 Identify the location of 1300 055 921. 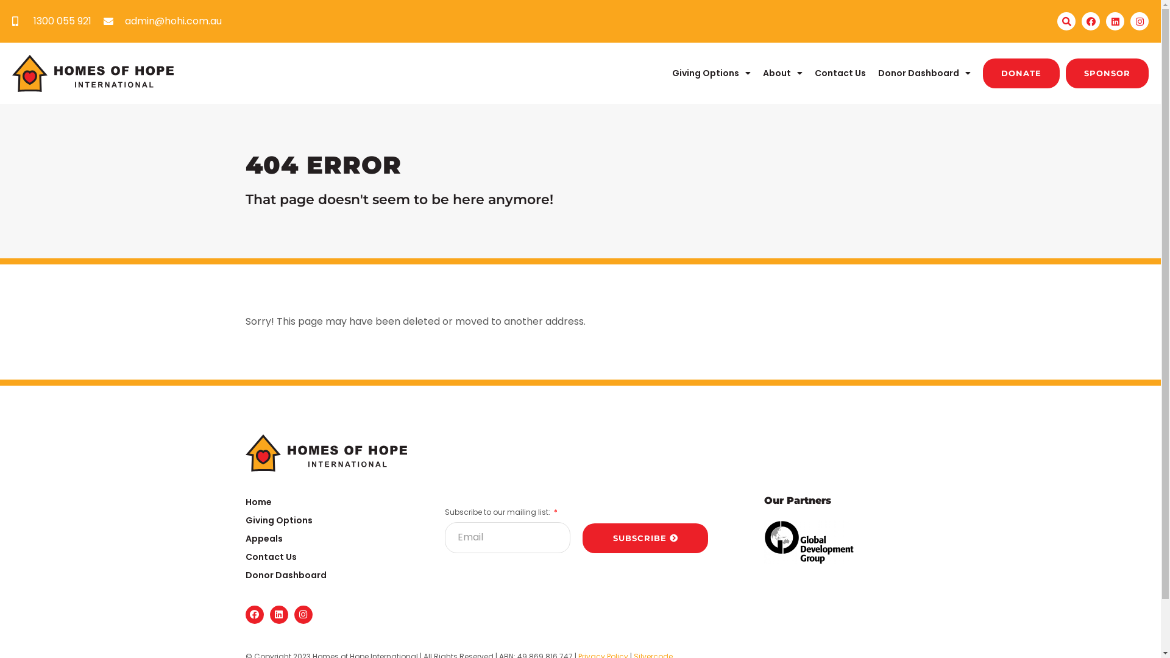
(52, 22).